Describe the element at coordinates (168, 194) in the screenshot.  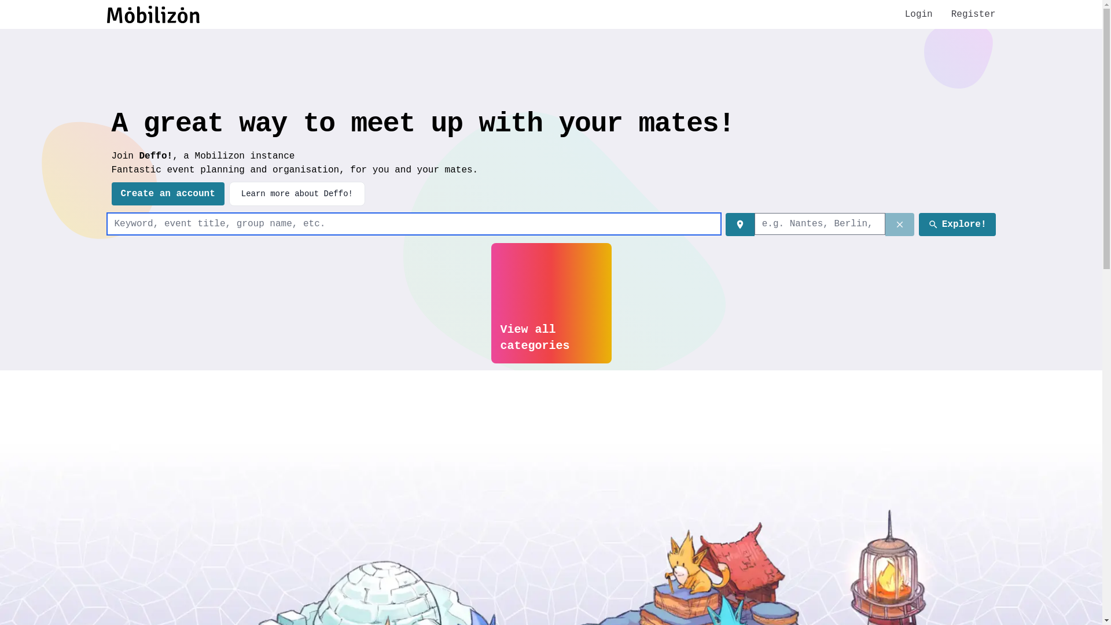
I see `Create an account` at that location.